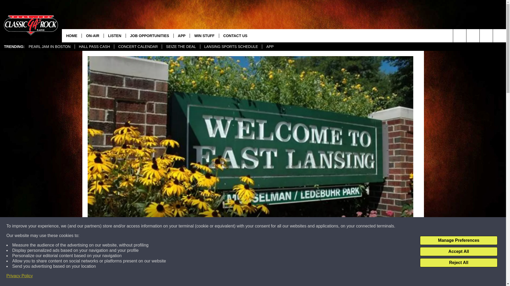 This screenshot has height=286, width=510. I want to click on CONTACT US, so click(235, 35).